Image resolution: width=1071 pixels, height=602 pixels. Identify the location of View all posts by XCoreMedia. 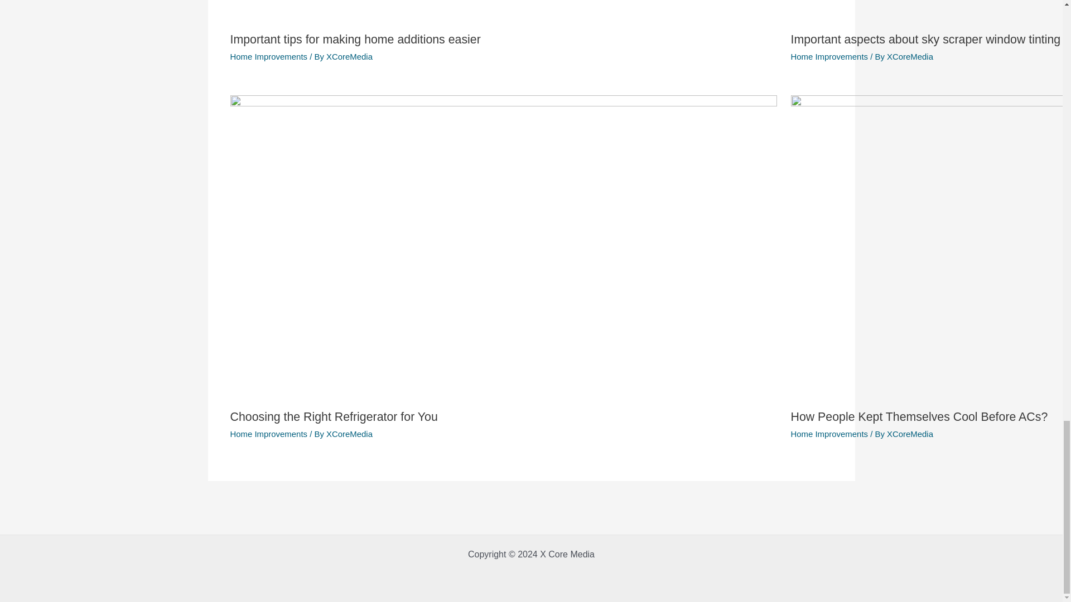
(909, 56).